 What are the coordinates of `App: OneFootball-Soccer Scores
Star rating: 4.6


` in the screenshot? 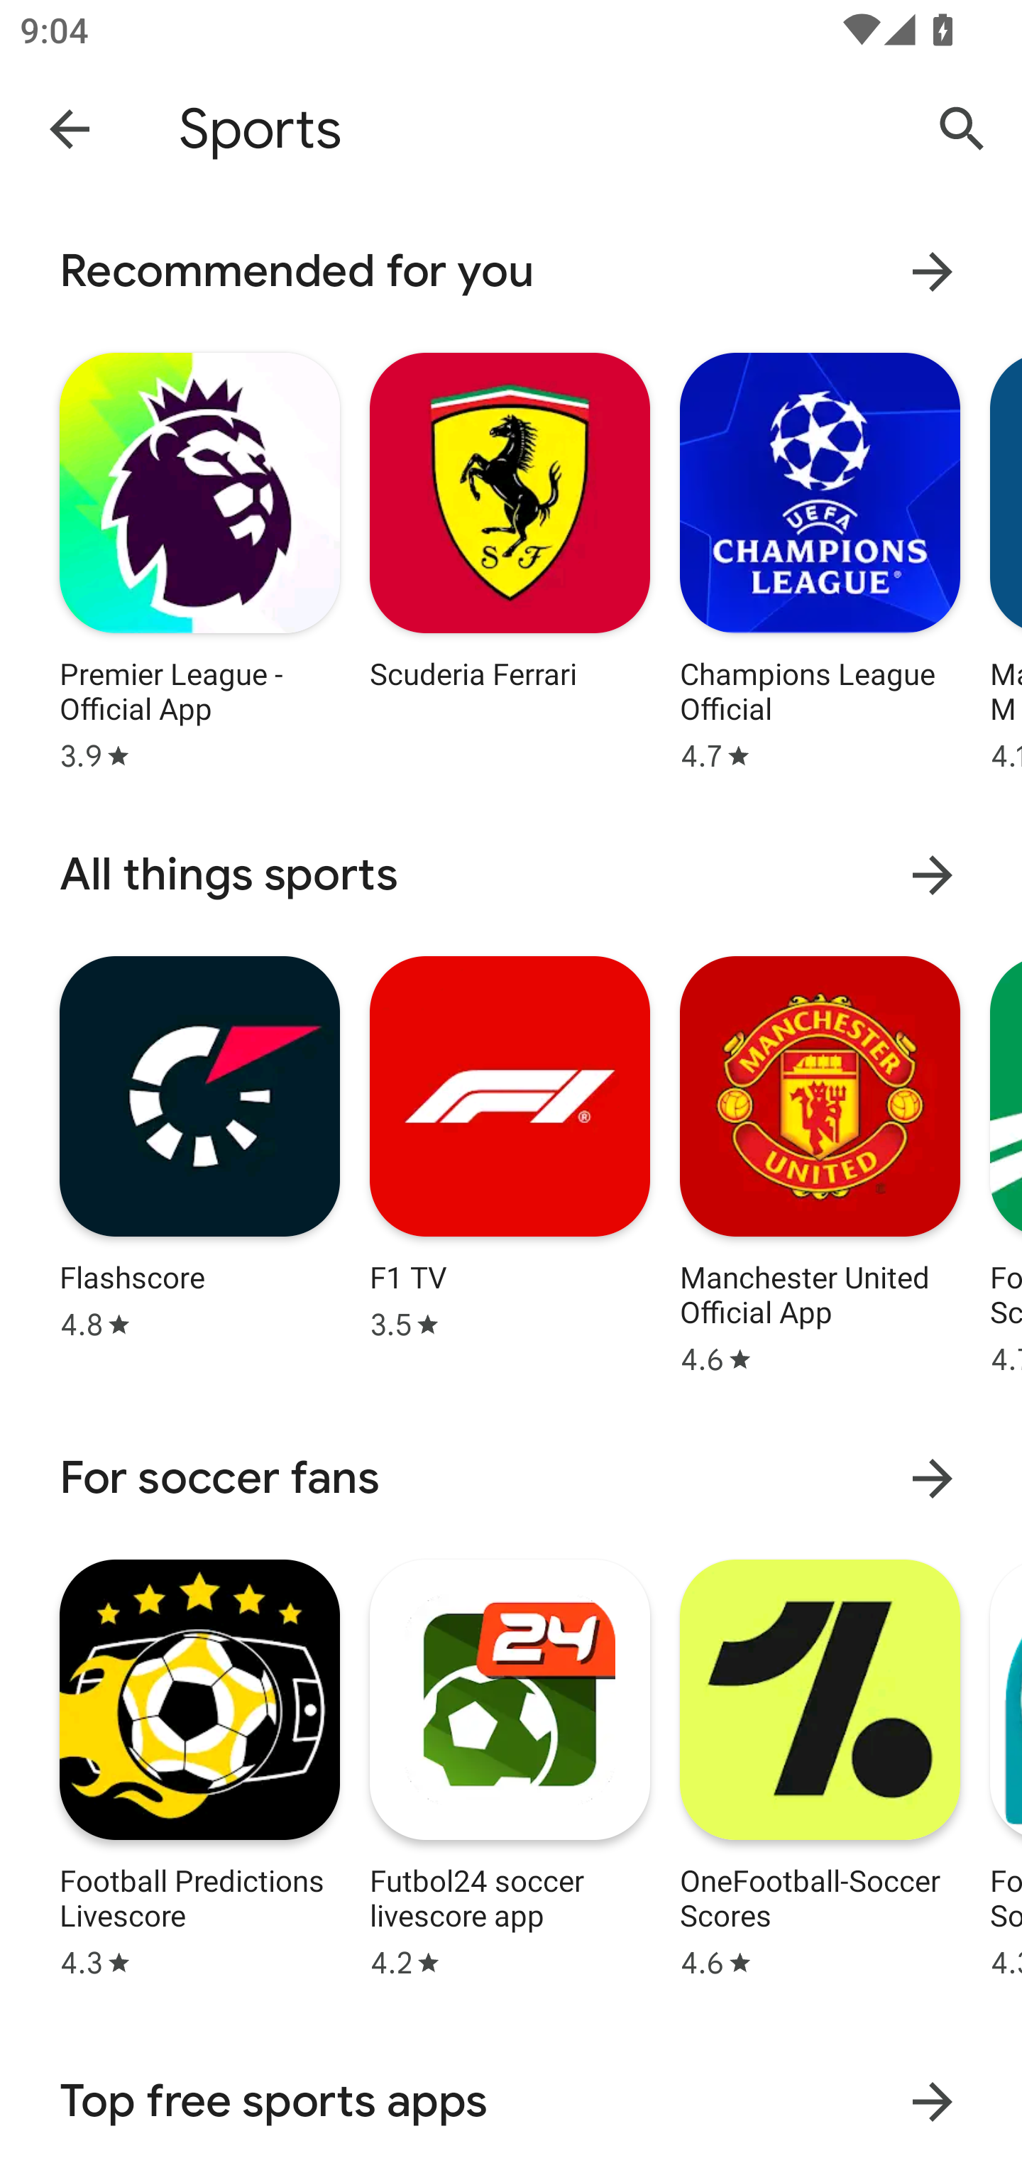 It's located at (820, 1765).